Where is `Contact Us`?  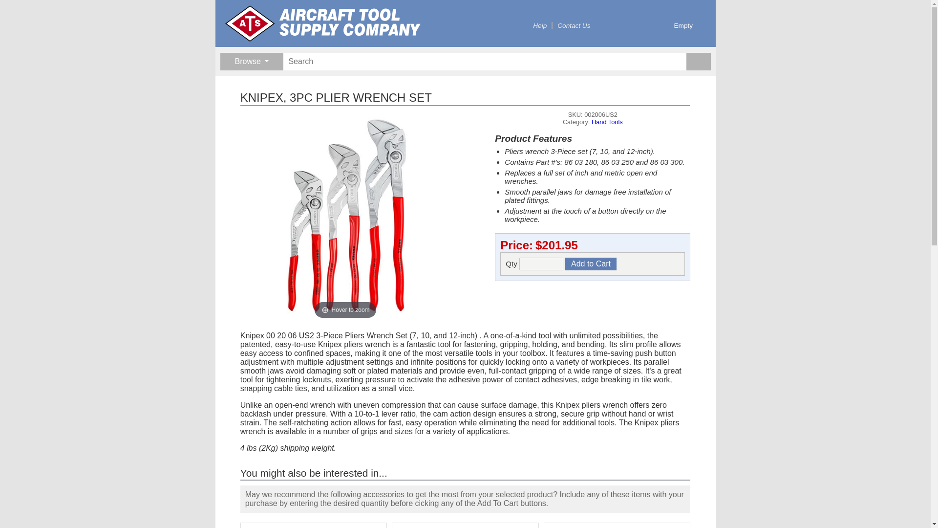
Contact Us is located at coordinates (574, 25).